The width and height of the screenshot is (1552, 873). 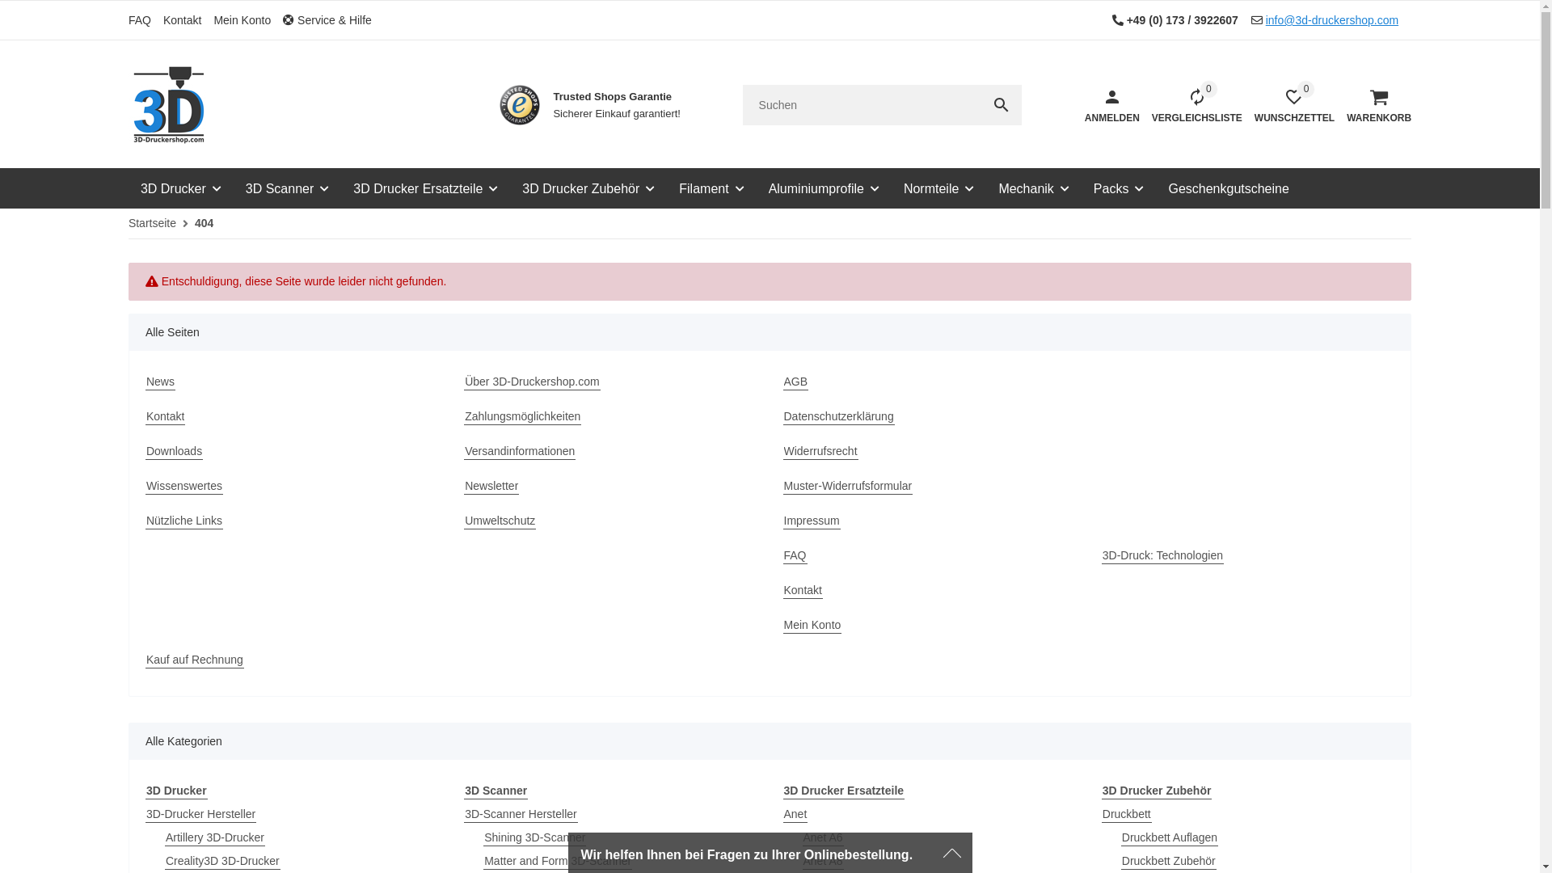 I want to click on Newsletter, so click(x=491, y=487).